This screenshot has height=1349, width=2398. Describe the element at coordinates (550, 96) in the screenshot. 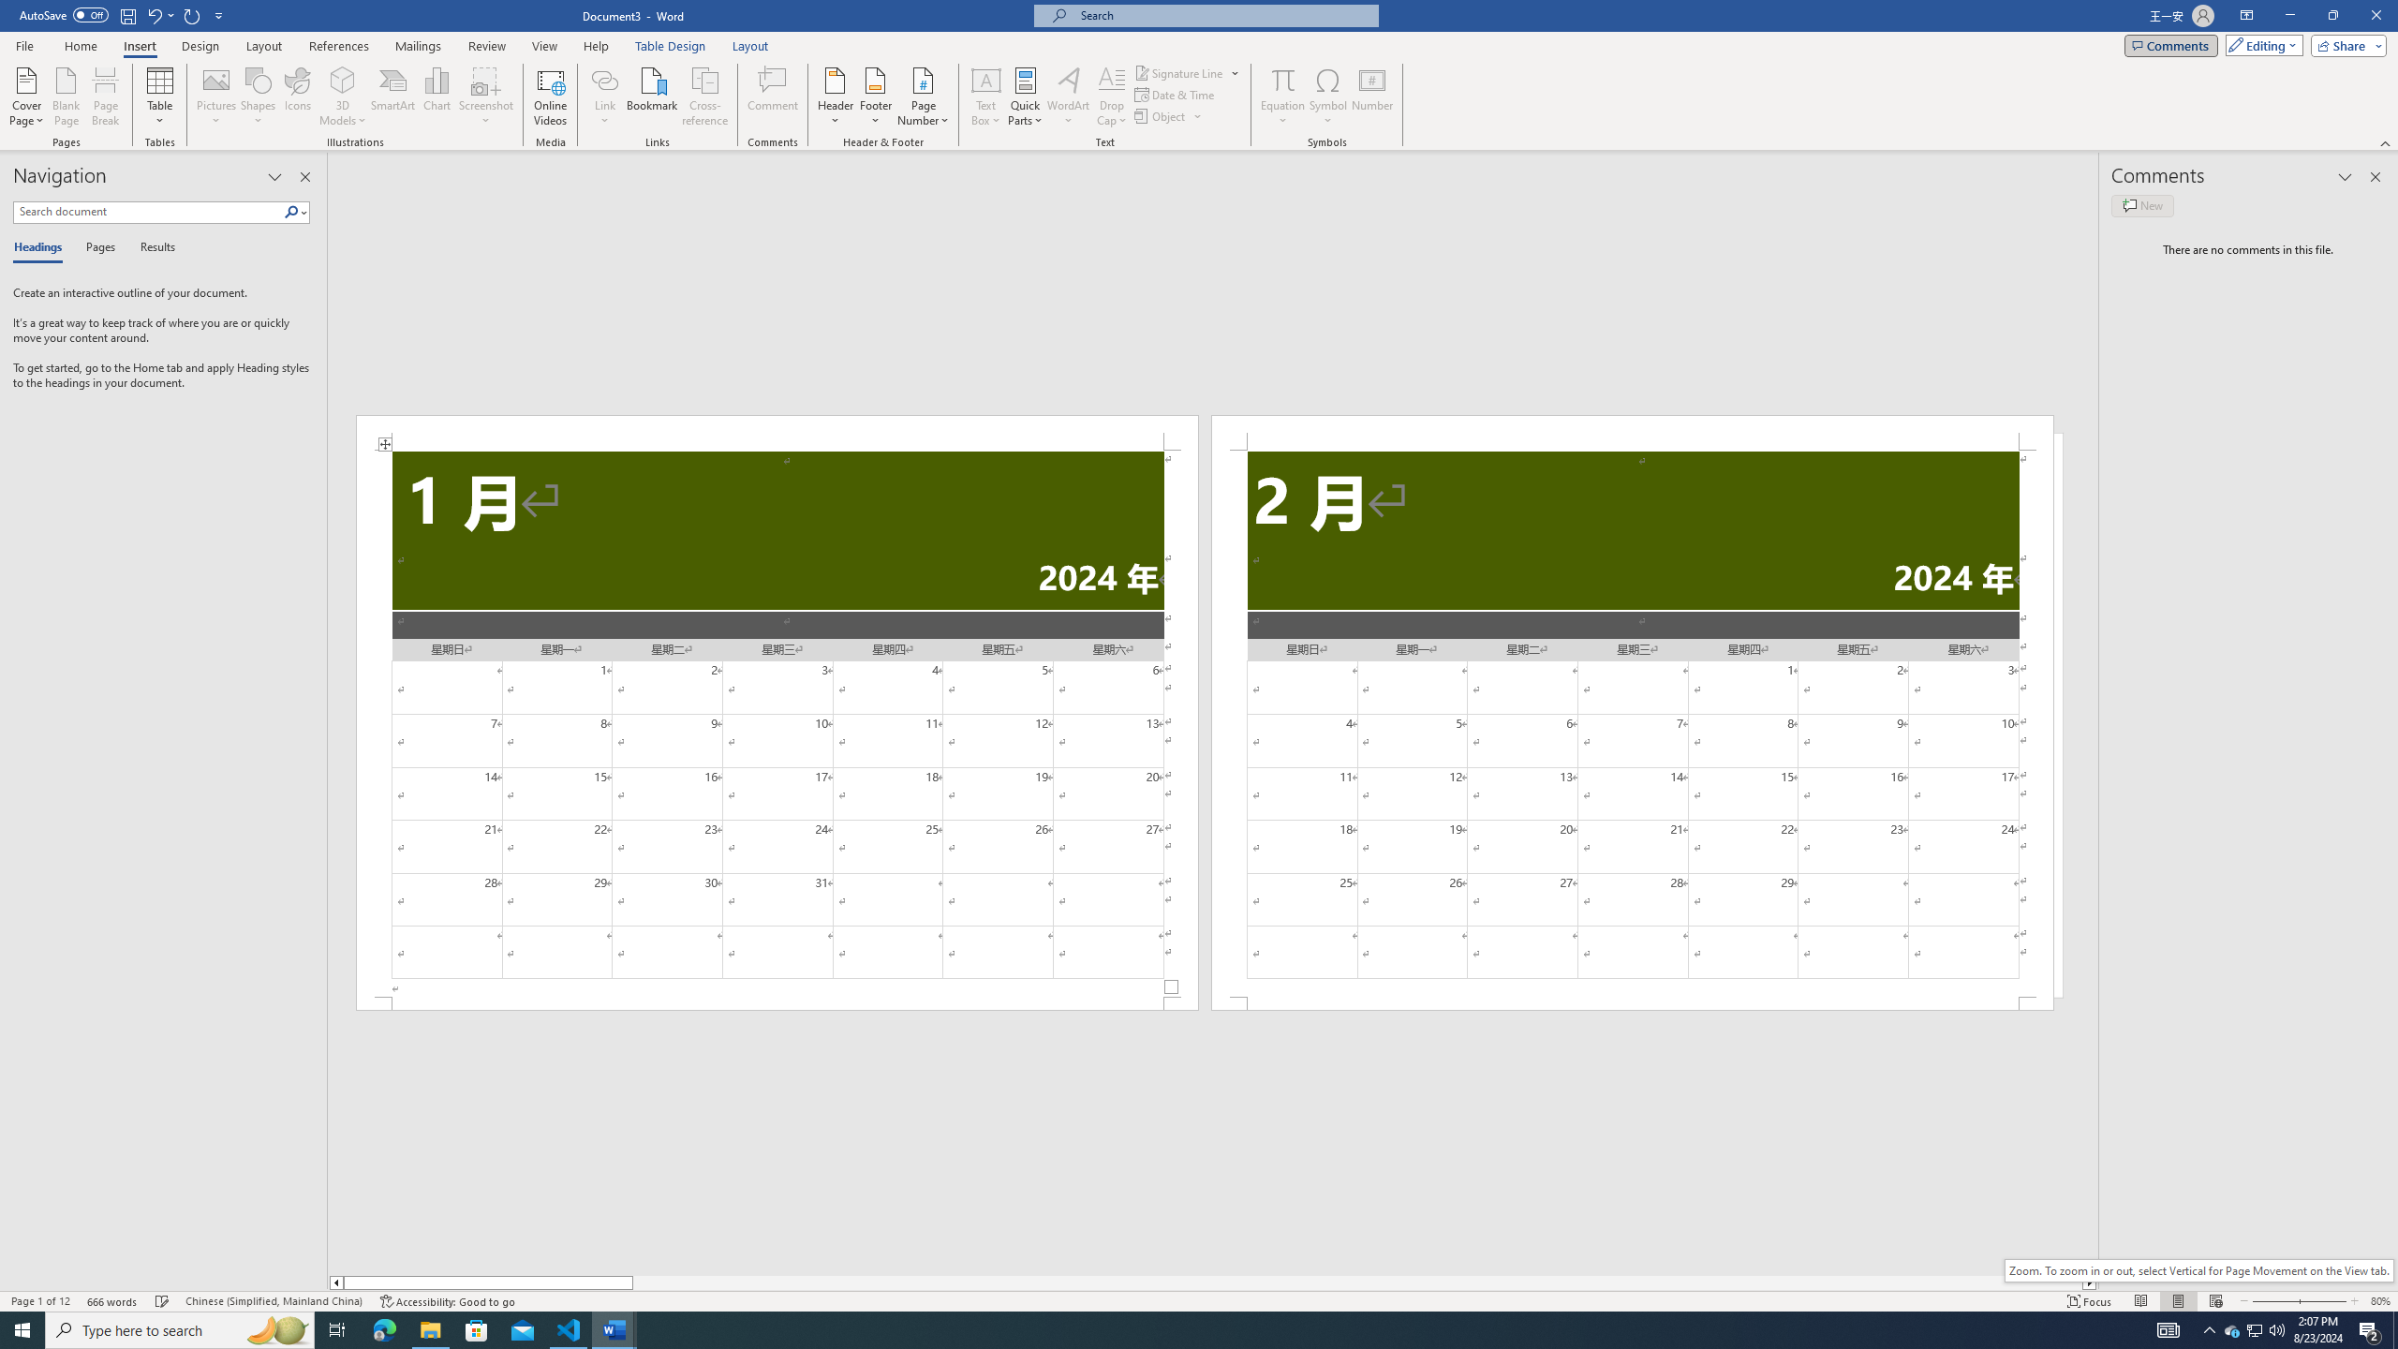

I see `Online Videos...` at that location.